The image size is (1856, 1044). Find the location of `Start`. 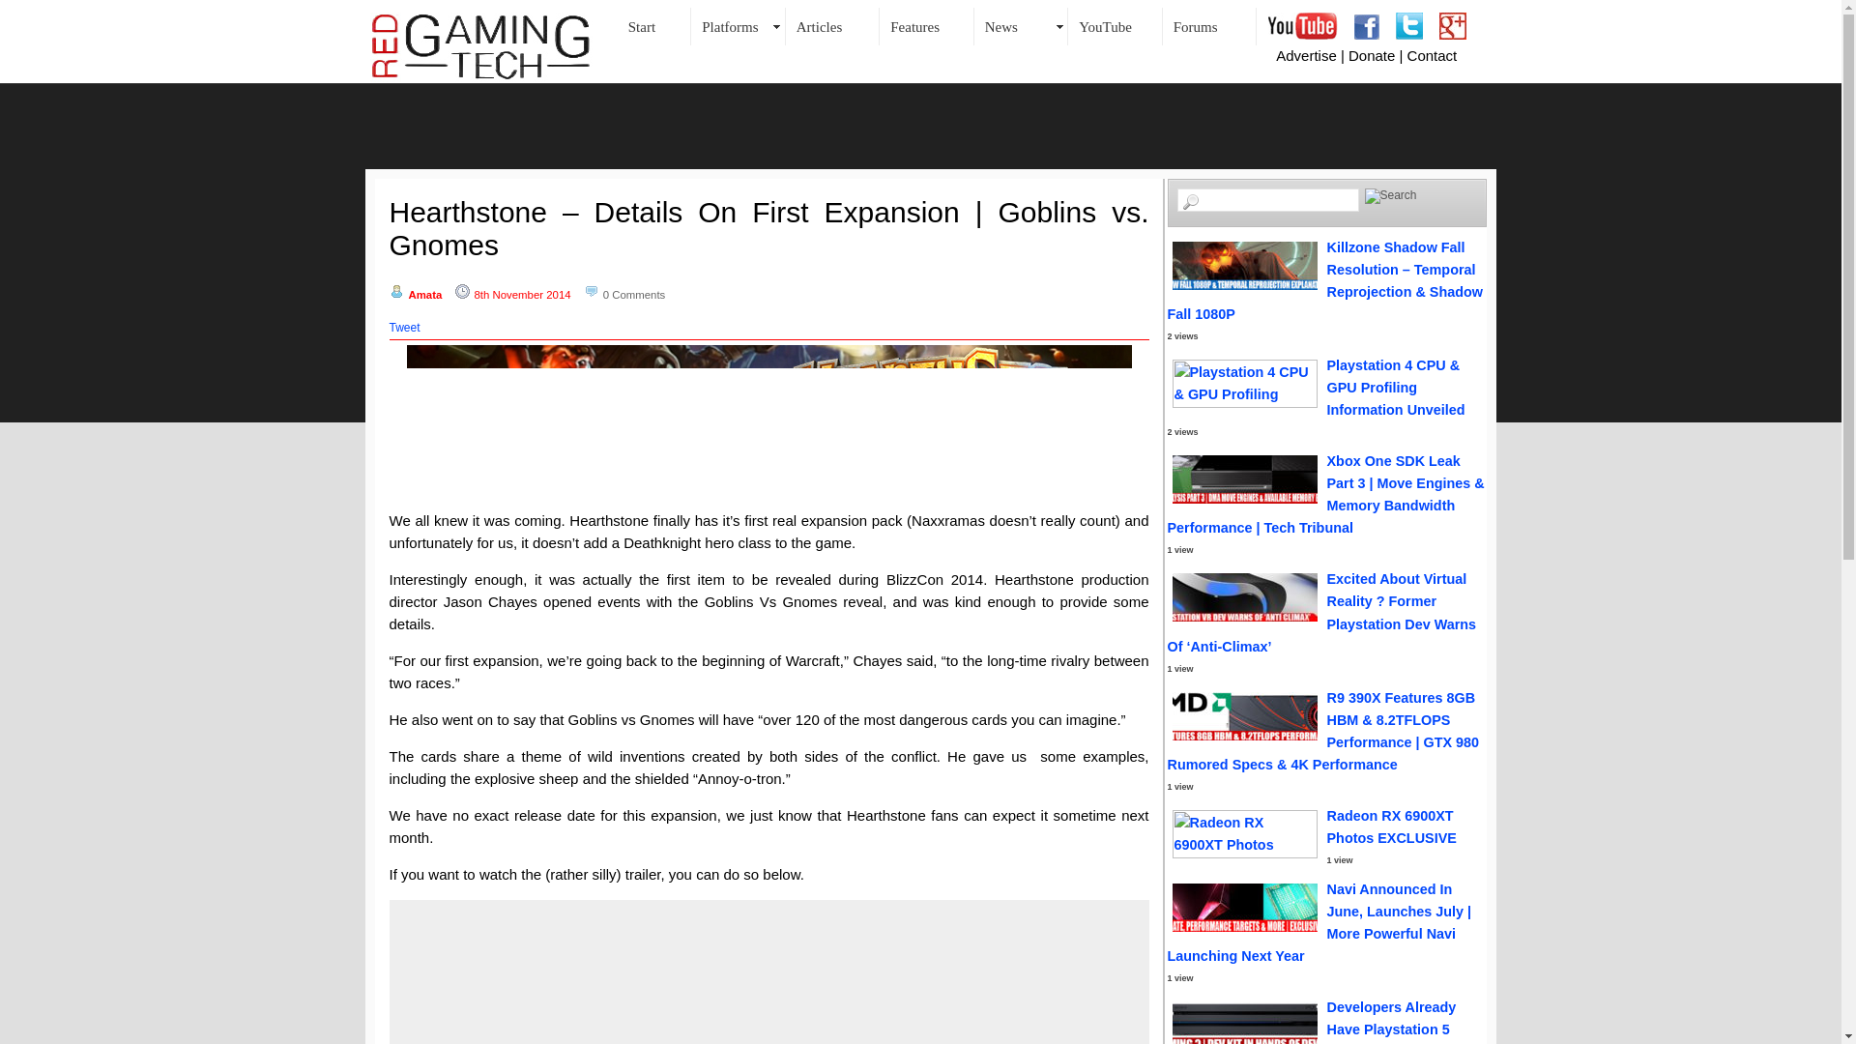

Start is located at coordinates (653, 26).